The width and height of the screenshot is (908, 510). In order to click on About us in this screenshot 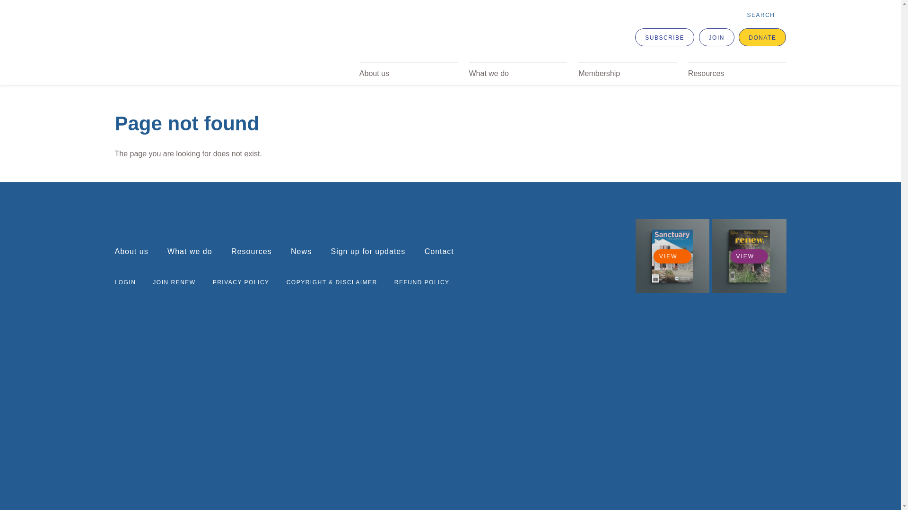, I will do `click(409, 74)`.